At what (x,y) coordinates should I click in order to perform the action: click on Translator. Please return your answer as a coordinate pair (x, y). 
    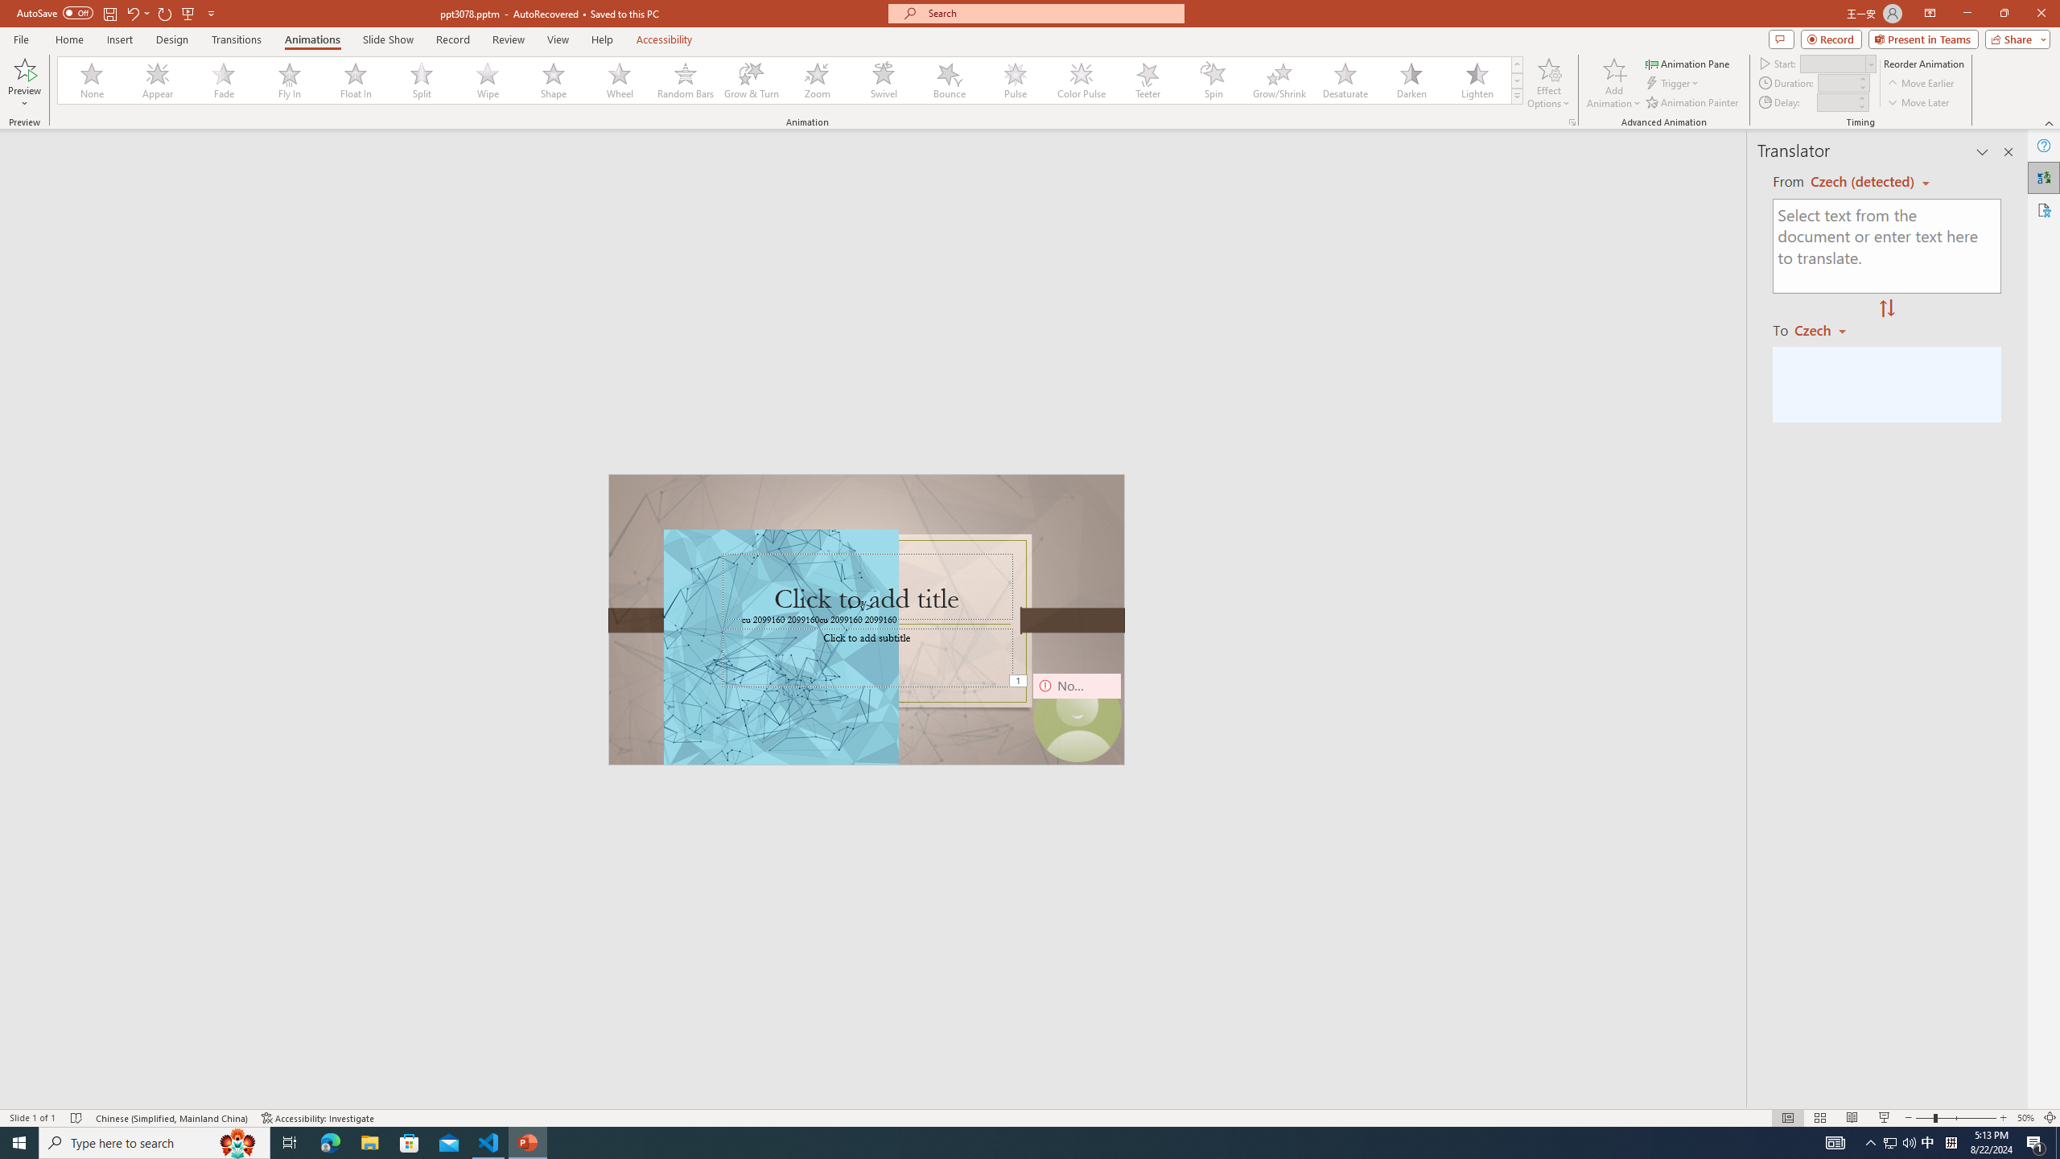
    Looking at the image, I should click on (2044, 177).